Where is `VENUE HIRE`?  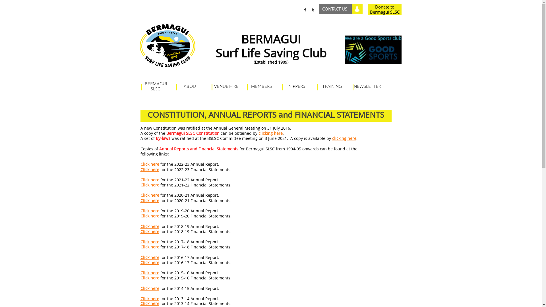 VENUE HIRE is located at coordinates (226, 86).